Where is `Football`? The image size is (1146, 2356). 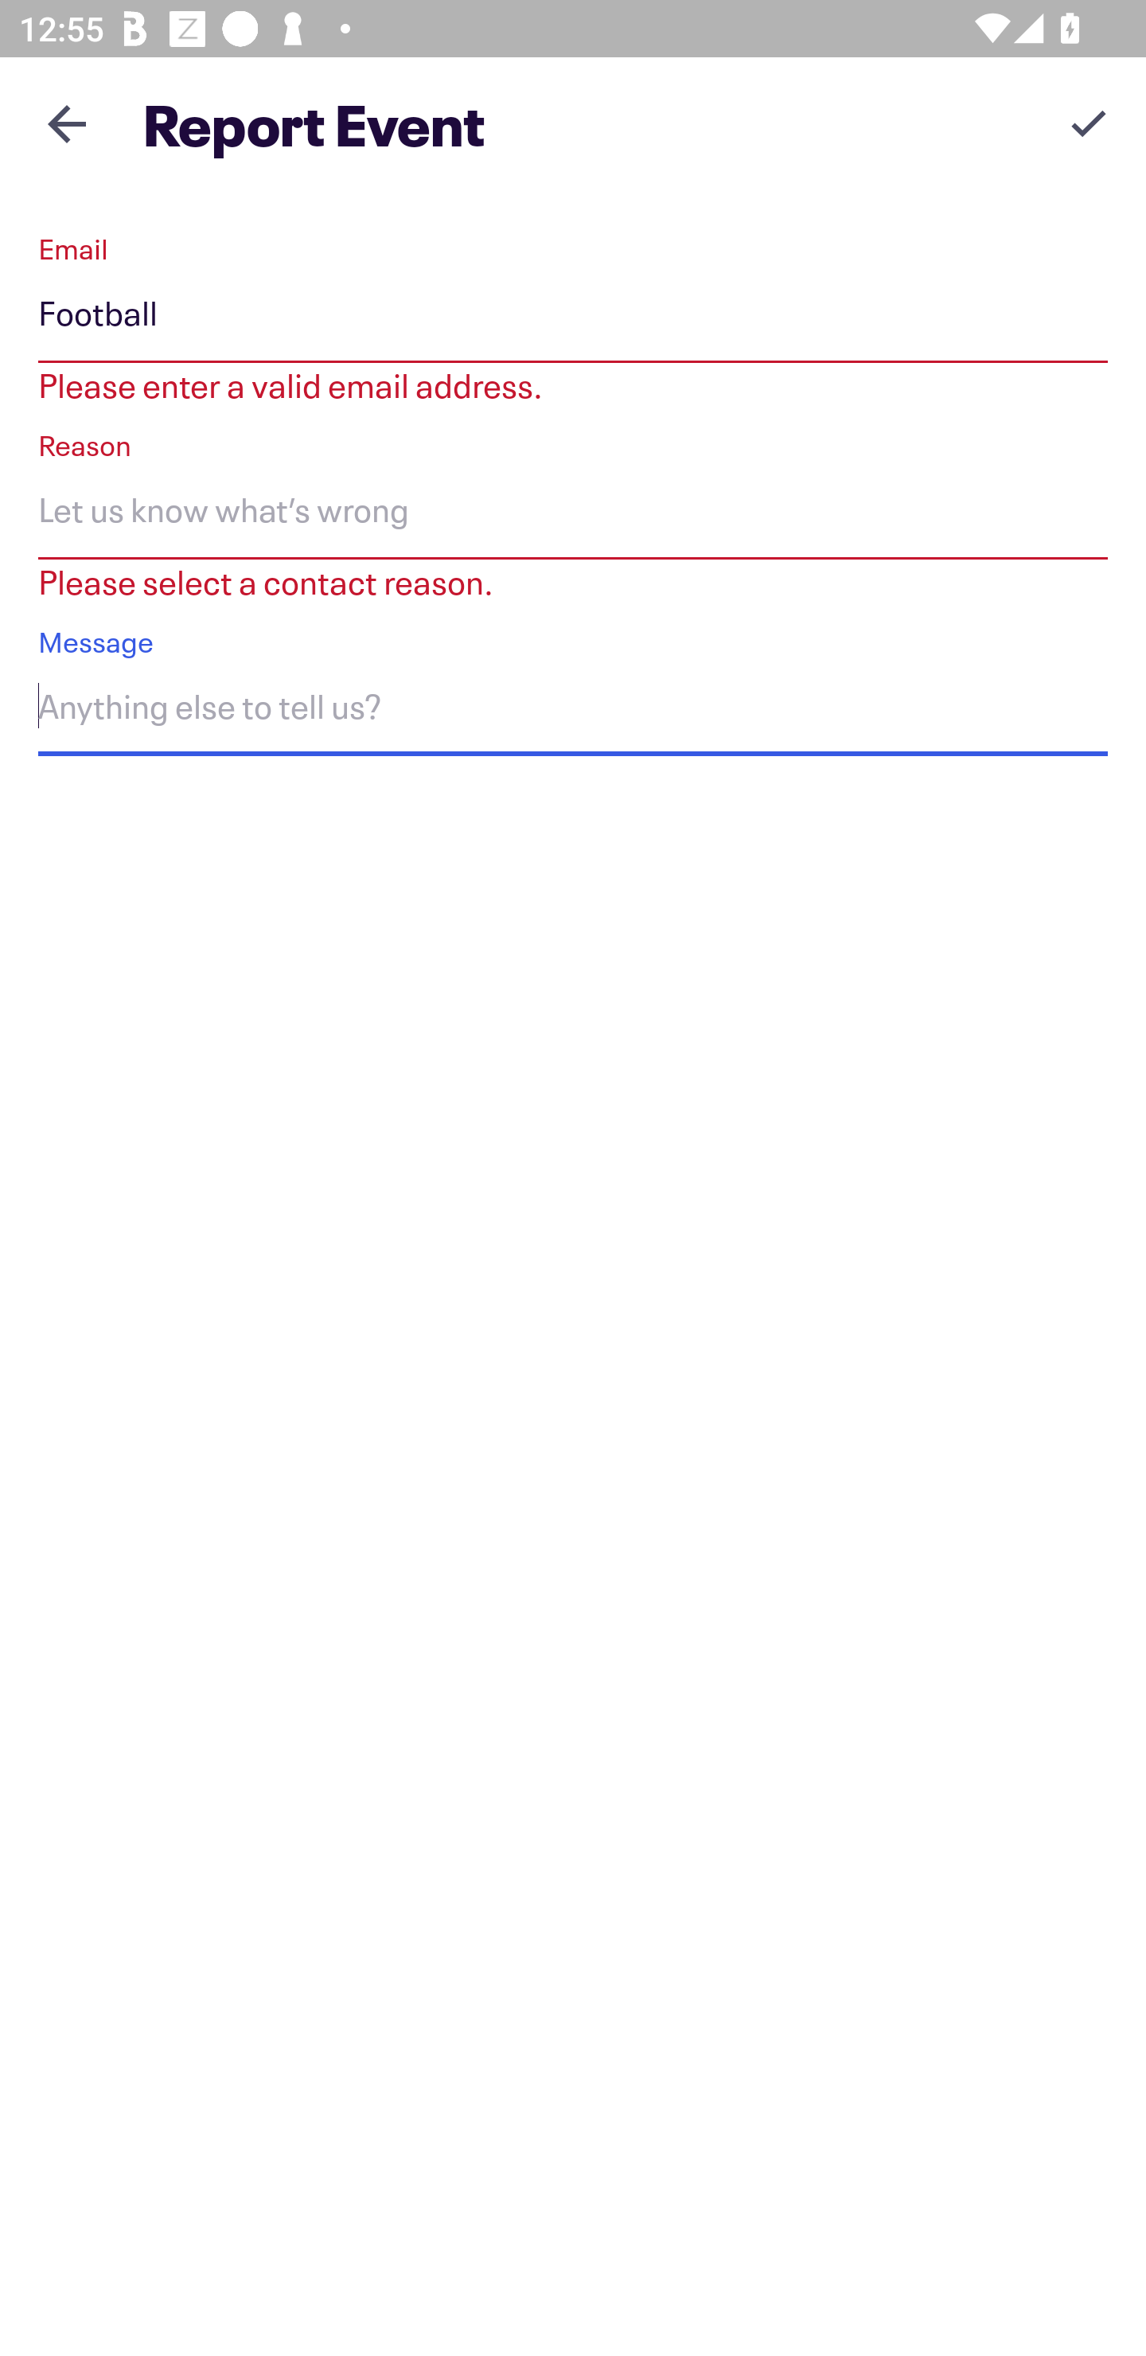 Football is located at coordinates (573, 318).